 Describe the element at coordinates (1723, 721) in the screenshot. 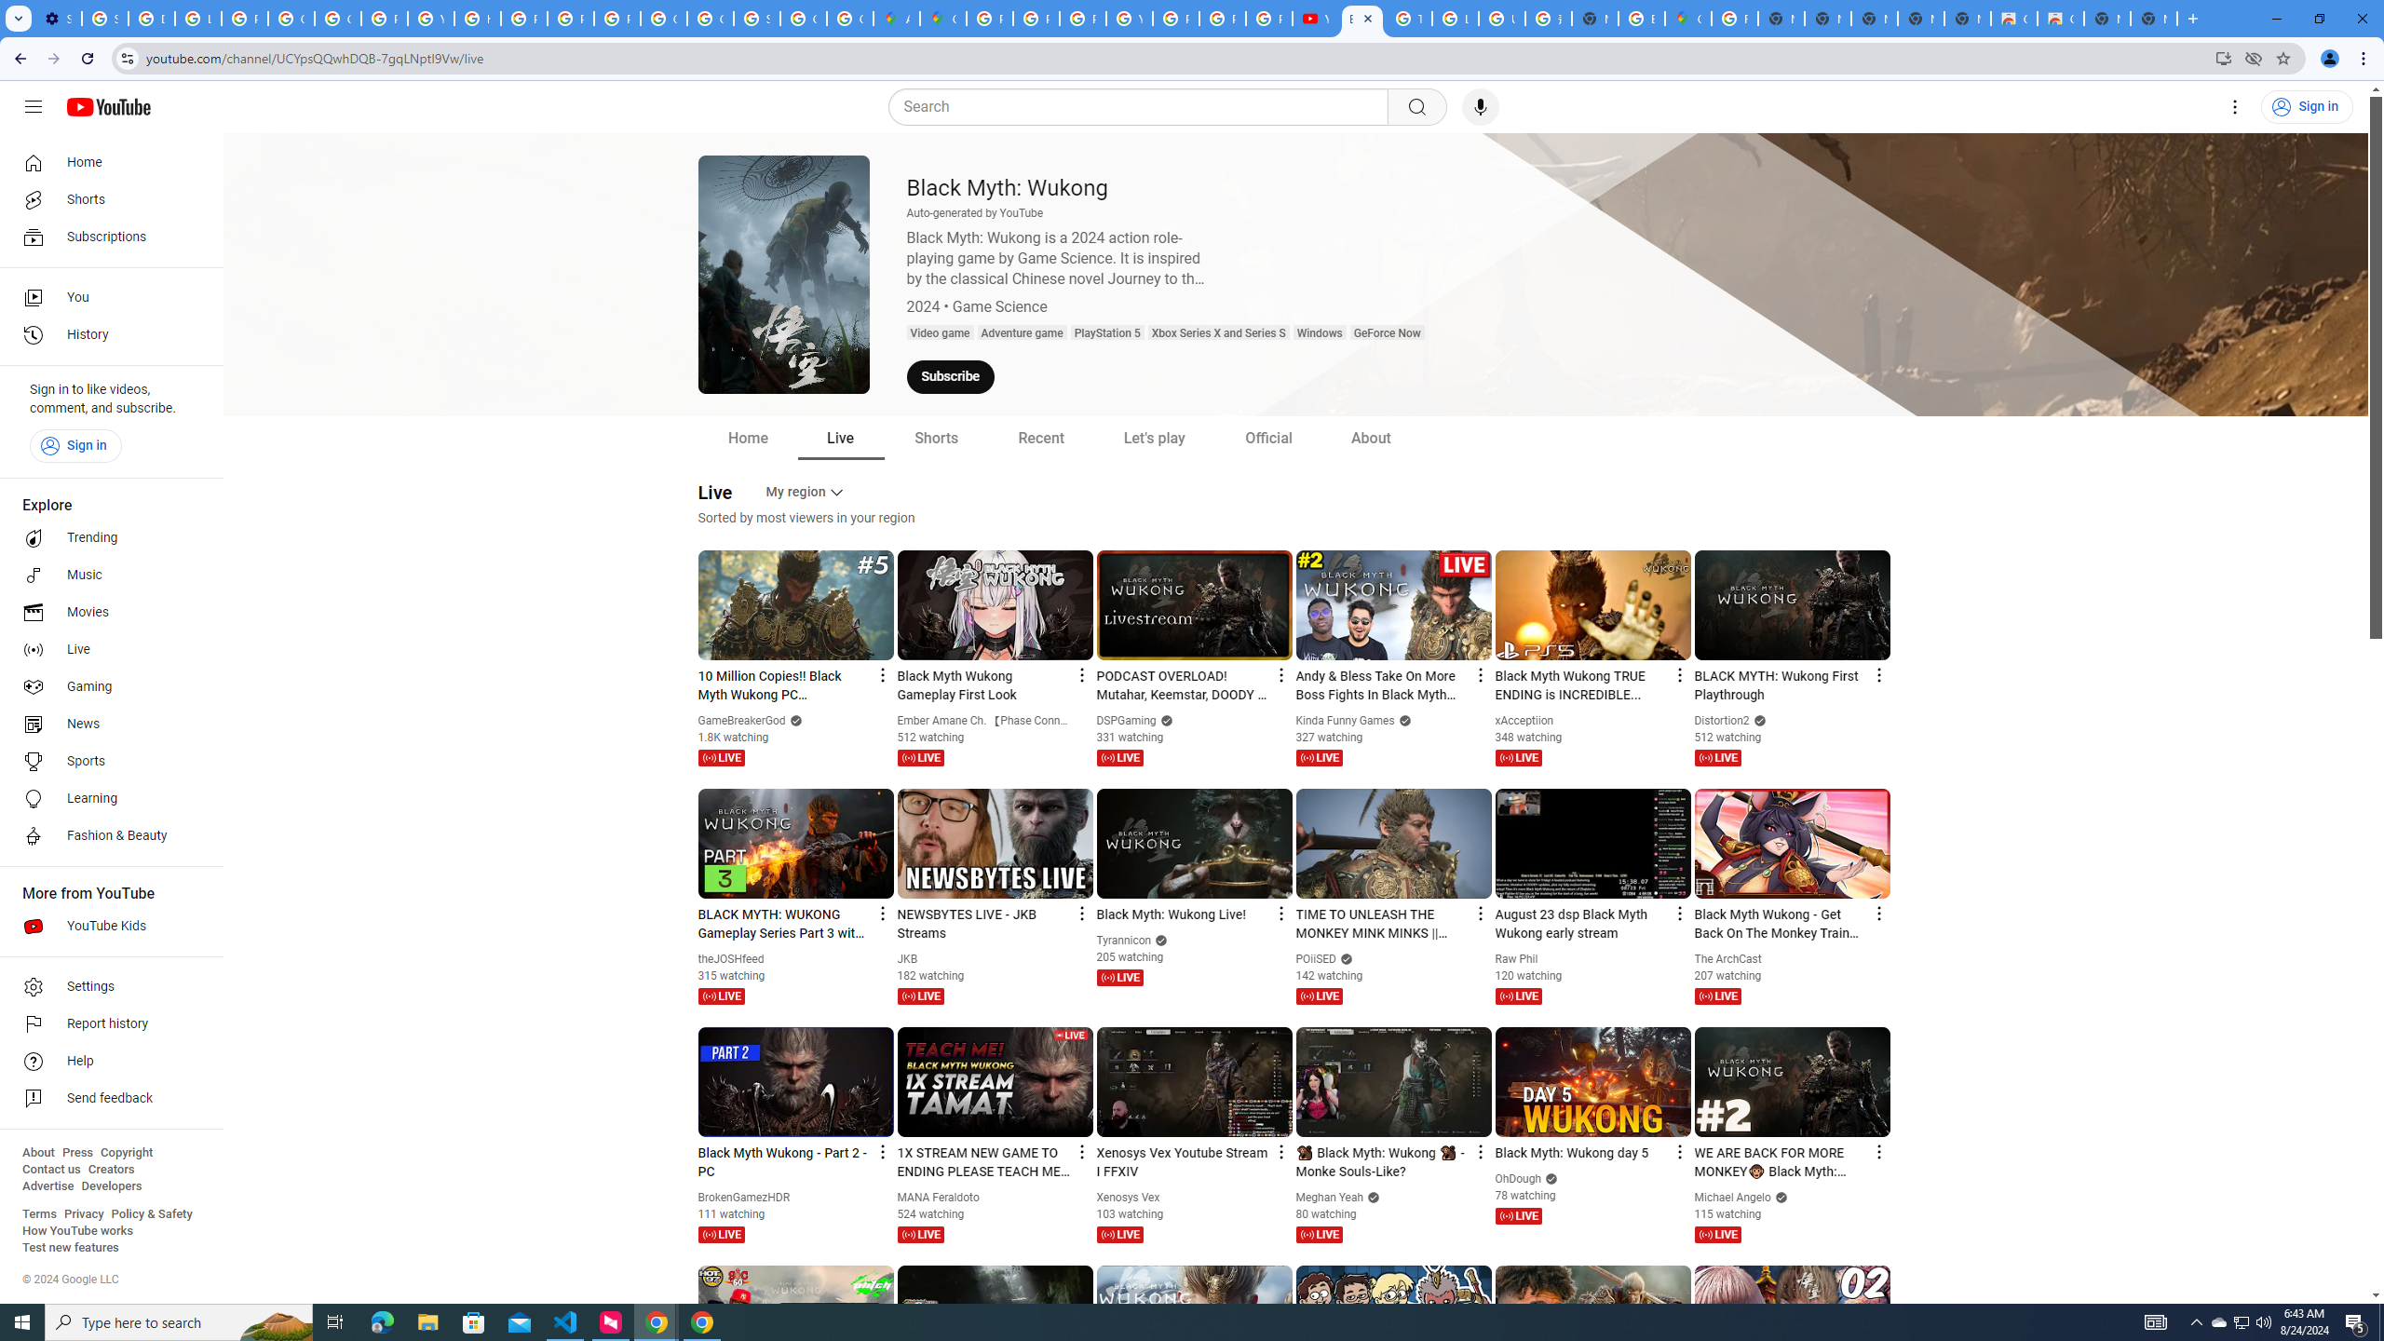

I see `Distortion2` at that location.